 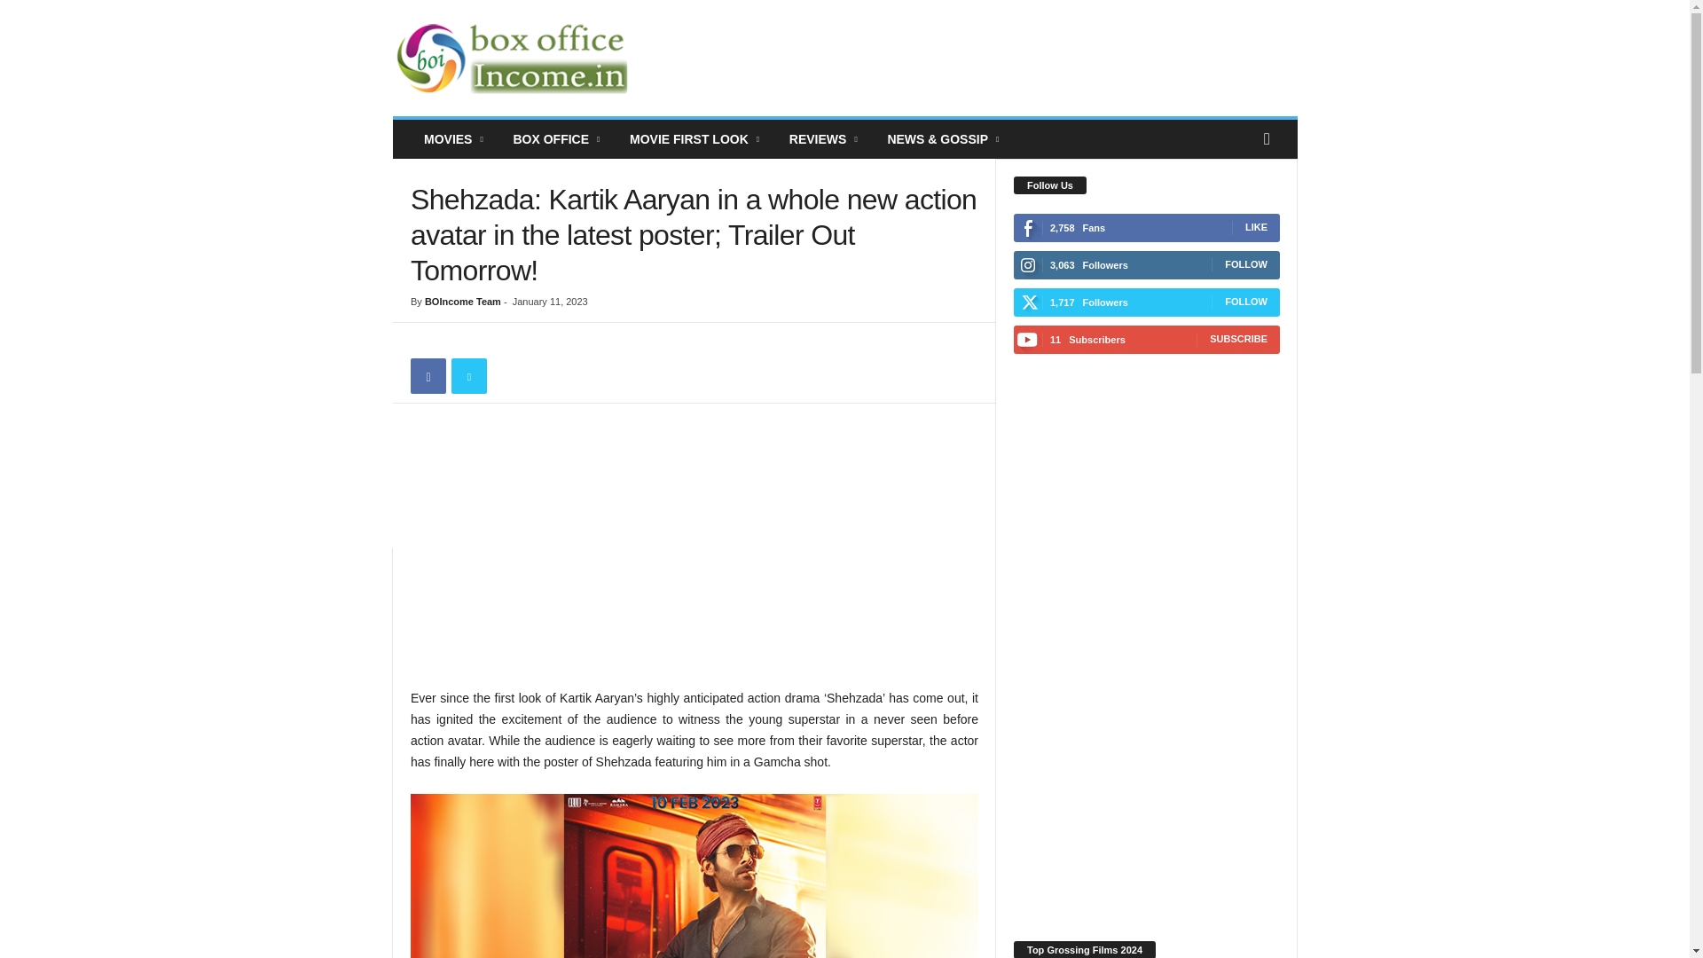 I want to click on REVIEWS, so click(x=825, y=139).